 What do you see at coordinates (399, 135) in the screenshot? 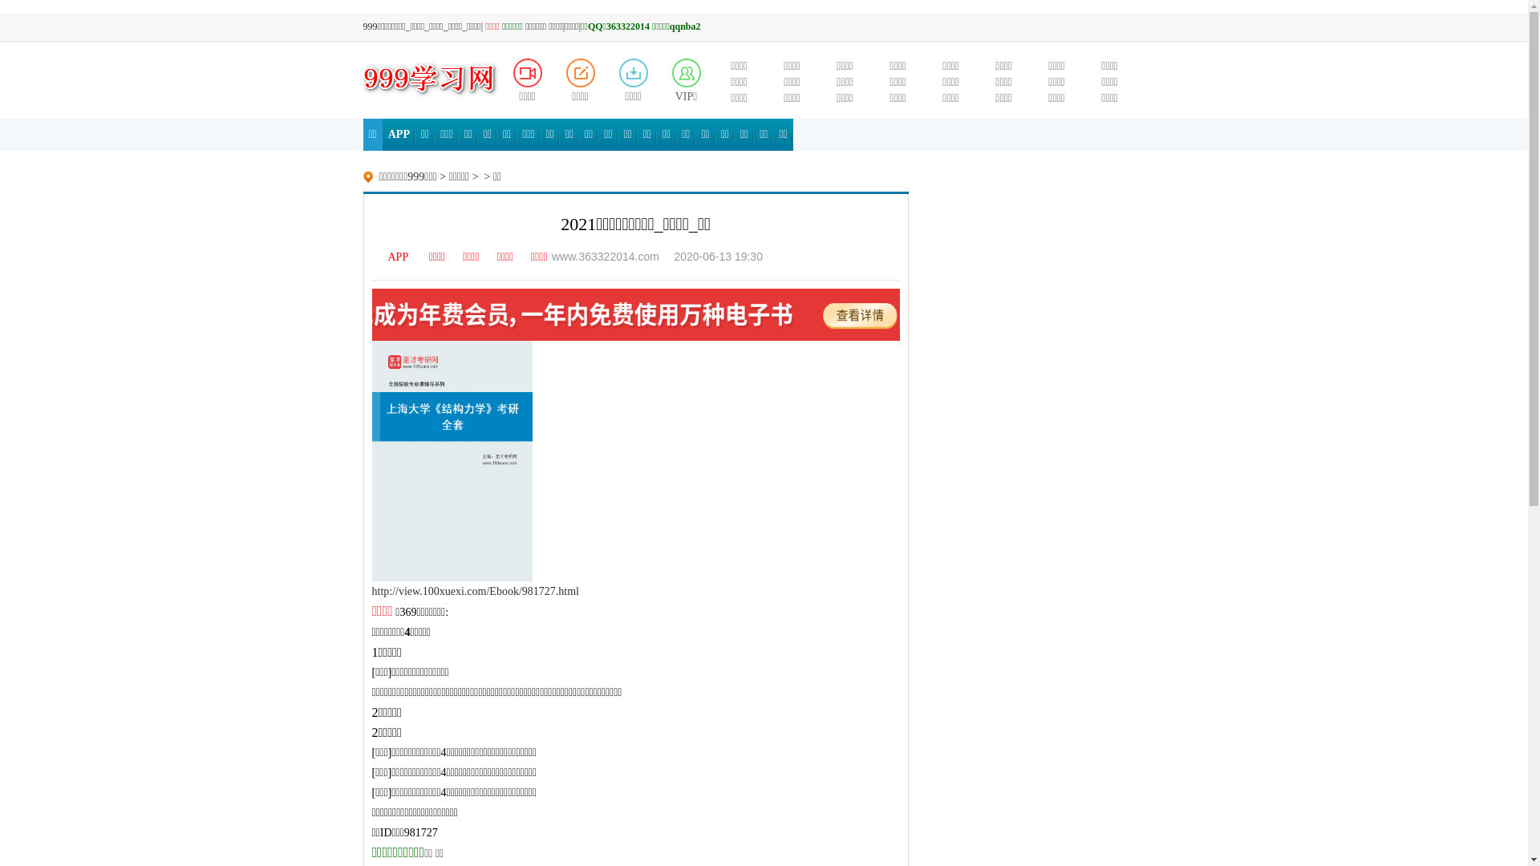
I see `APP` at bounding box center [399, 135].